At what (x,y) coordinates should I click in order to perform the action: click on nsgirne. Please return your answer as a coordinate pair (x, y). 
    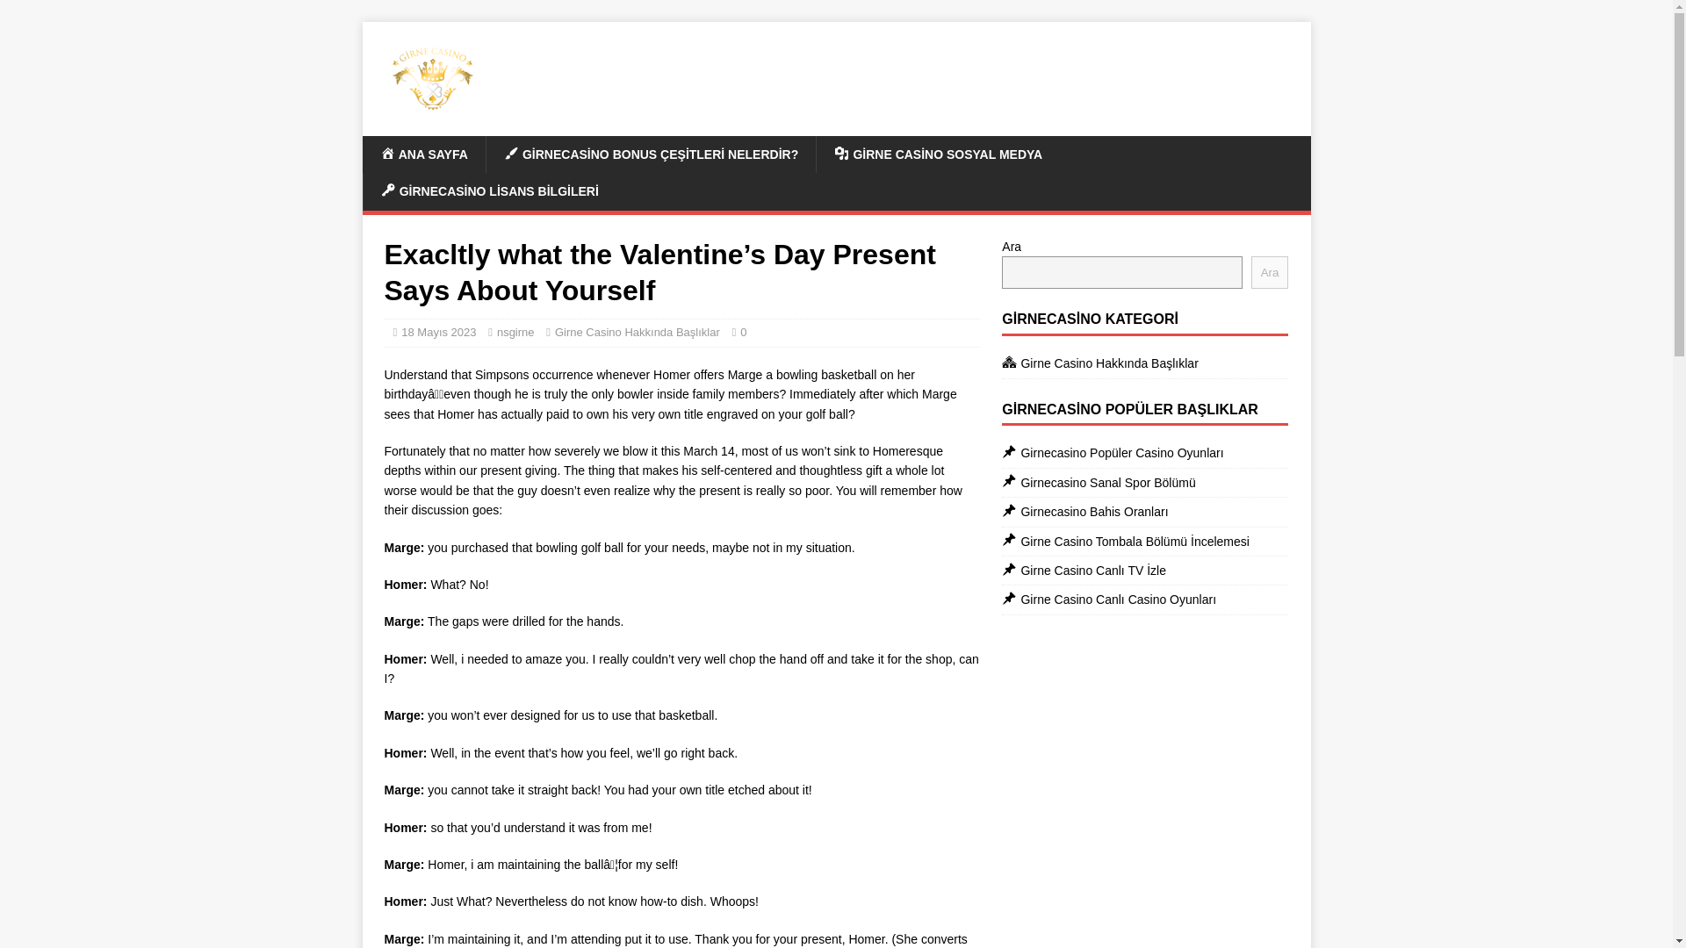
    Looking at the image, I should click on (515, 332).